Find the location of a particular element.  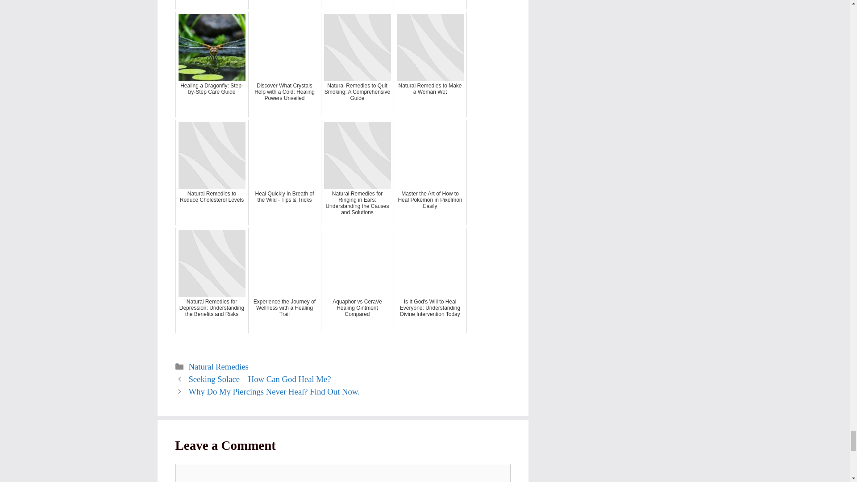

Does the Holy Spirit Heal? Insights on Divine Healing is located at coordinates (357, 4).